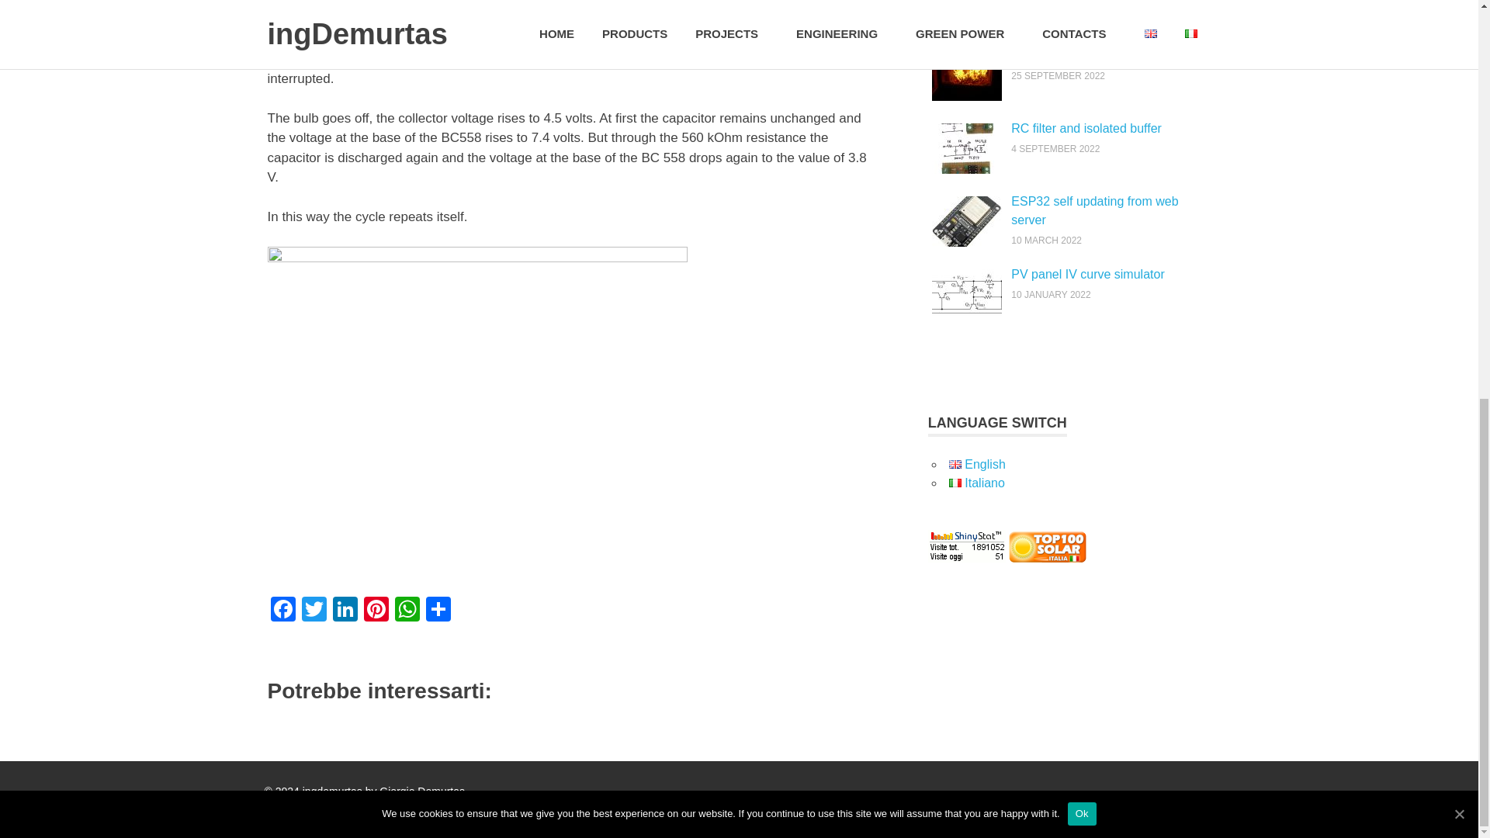 The height and width of the screenshot is (838, 1490). What do you see at coordinates (366, 217) in the screenshot?
I see `In tal modo il ciclo si ripete.` at bounding box center [366, 217].